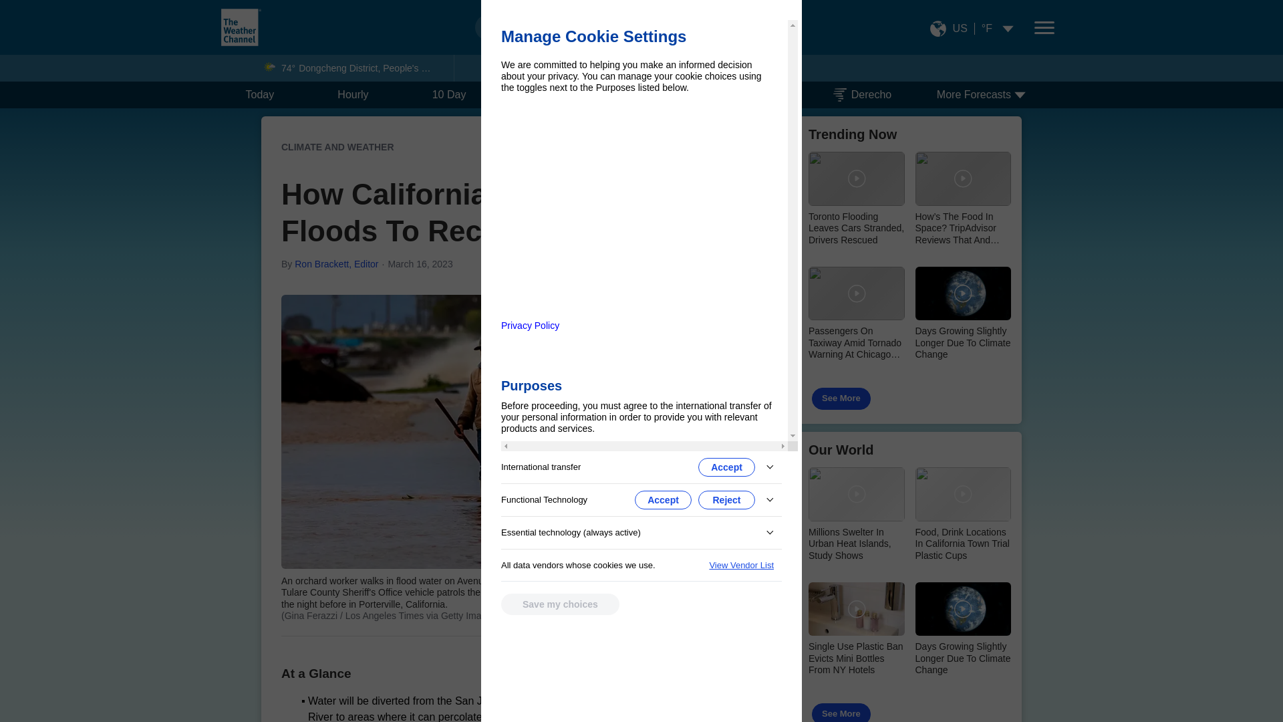  Describe the element at coordinates (353, 95) in the screenshot. I see `Hourly` at that location.